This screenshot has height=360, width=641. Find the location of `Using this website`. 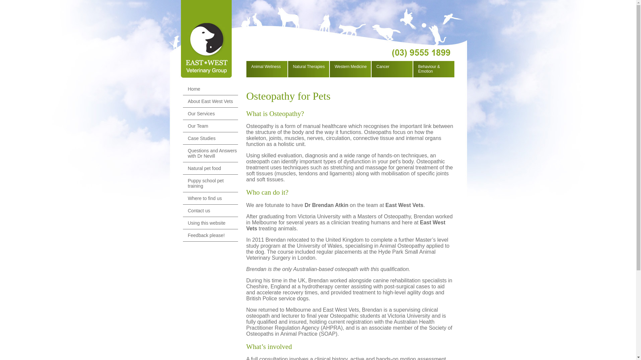

Using this website is located at coordinates (210, 223).